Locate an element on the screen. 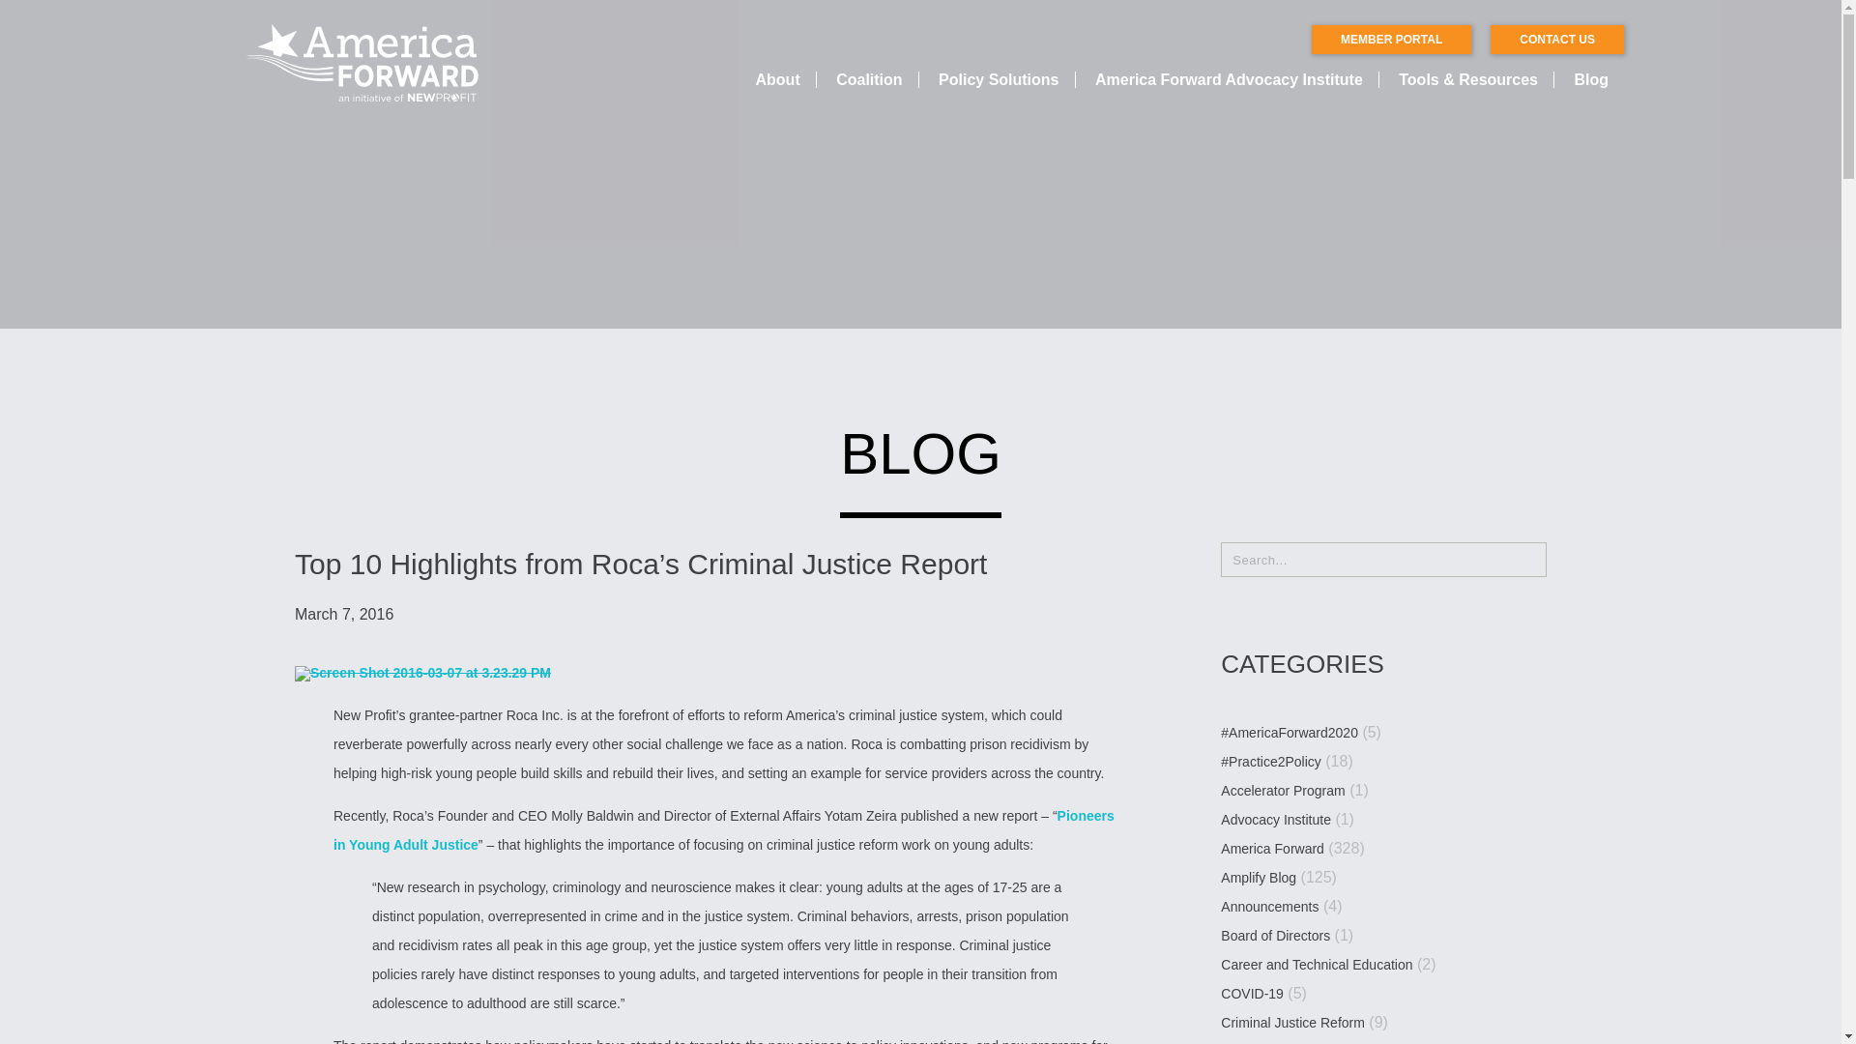  Policy Solutions is located at coordinates (998, 79).